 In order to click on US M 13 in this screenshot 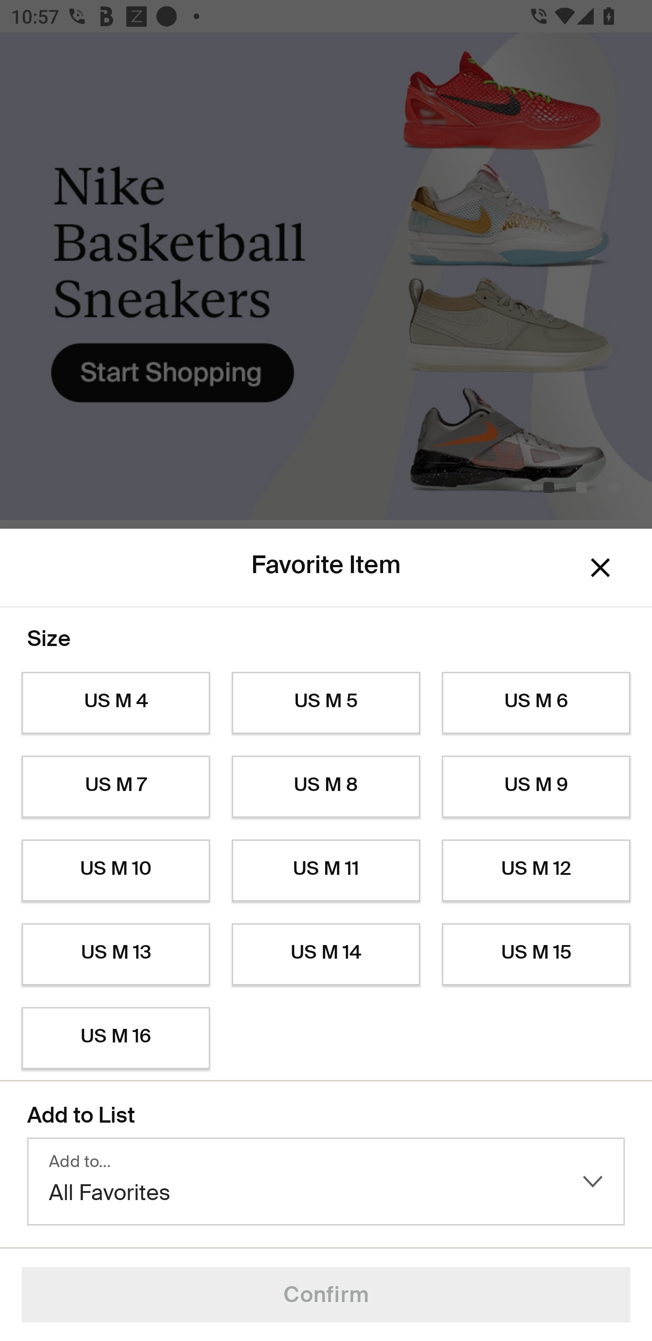, I will do `click(115, 955)`.